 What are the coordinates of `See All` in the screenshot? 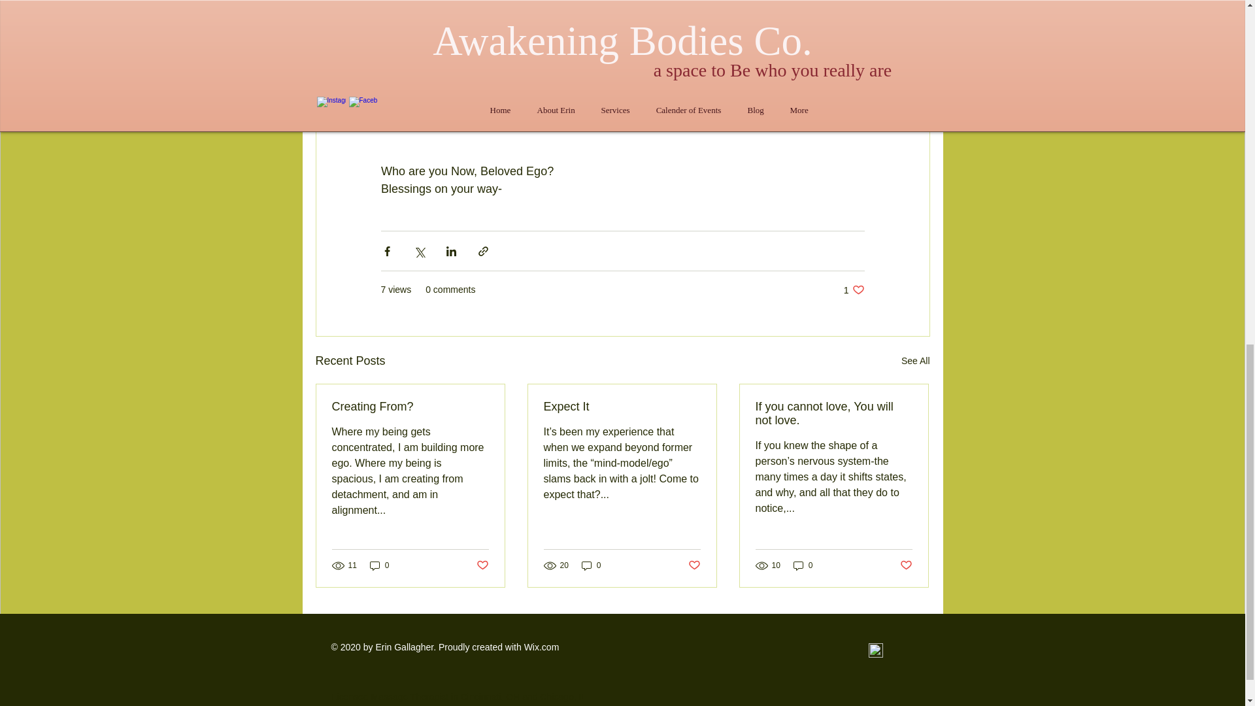 It's located at (410, 407).